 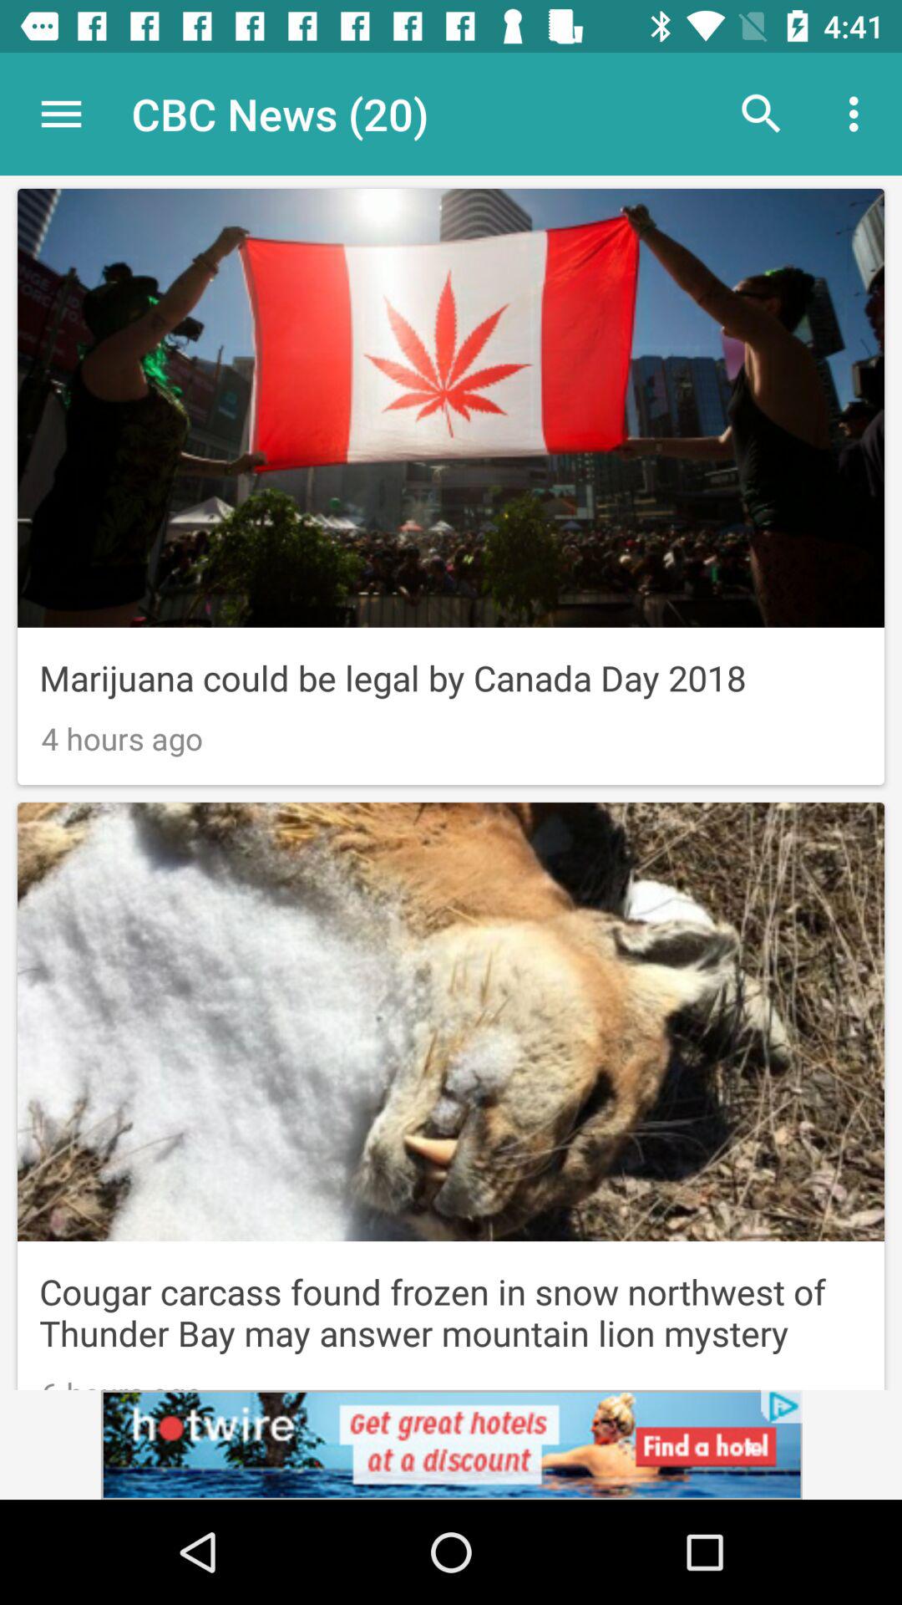 What do you see at coordinates (451, 1444) in the screenshot?
I see `click the advertisement` at bounding box center [451, 1444].